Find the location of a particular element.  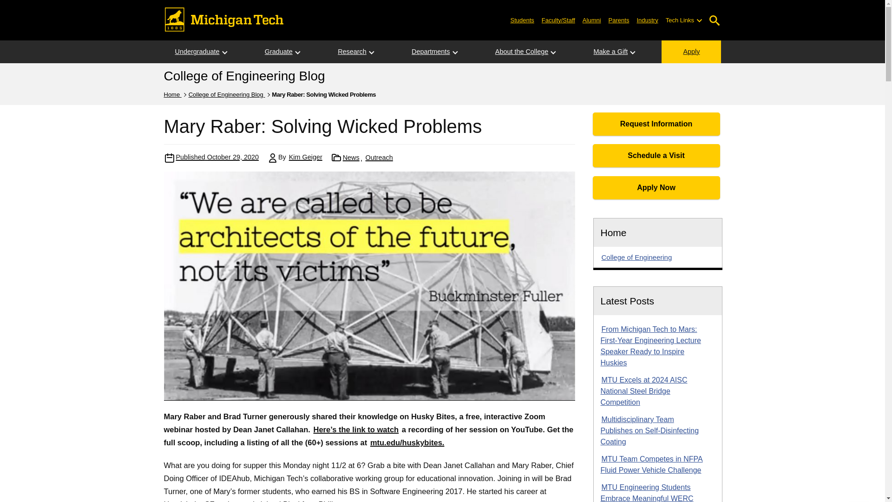

Students is located at coordinates (522, 20).